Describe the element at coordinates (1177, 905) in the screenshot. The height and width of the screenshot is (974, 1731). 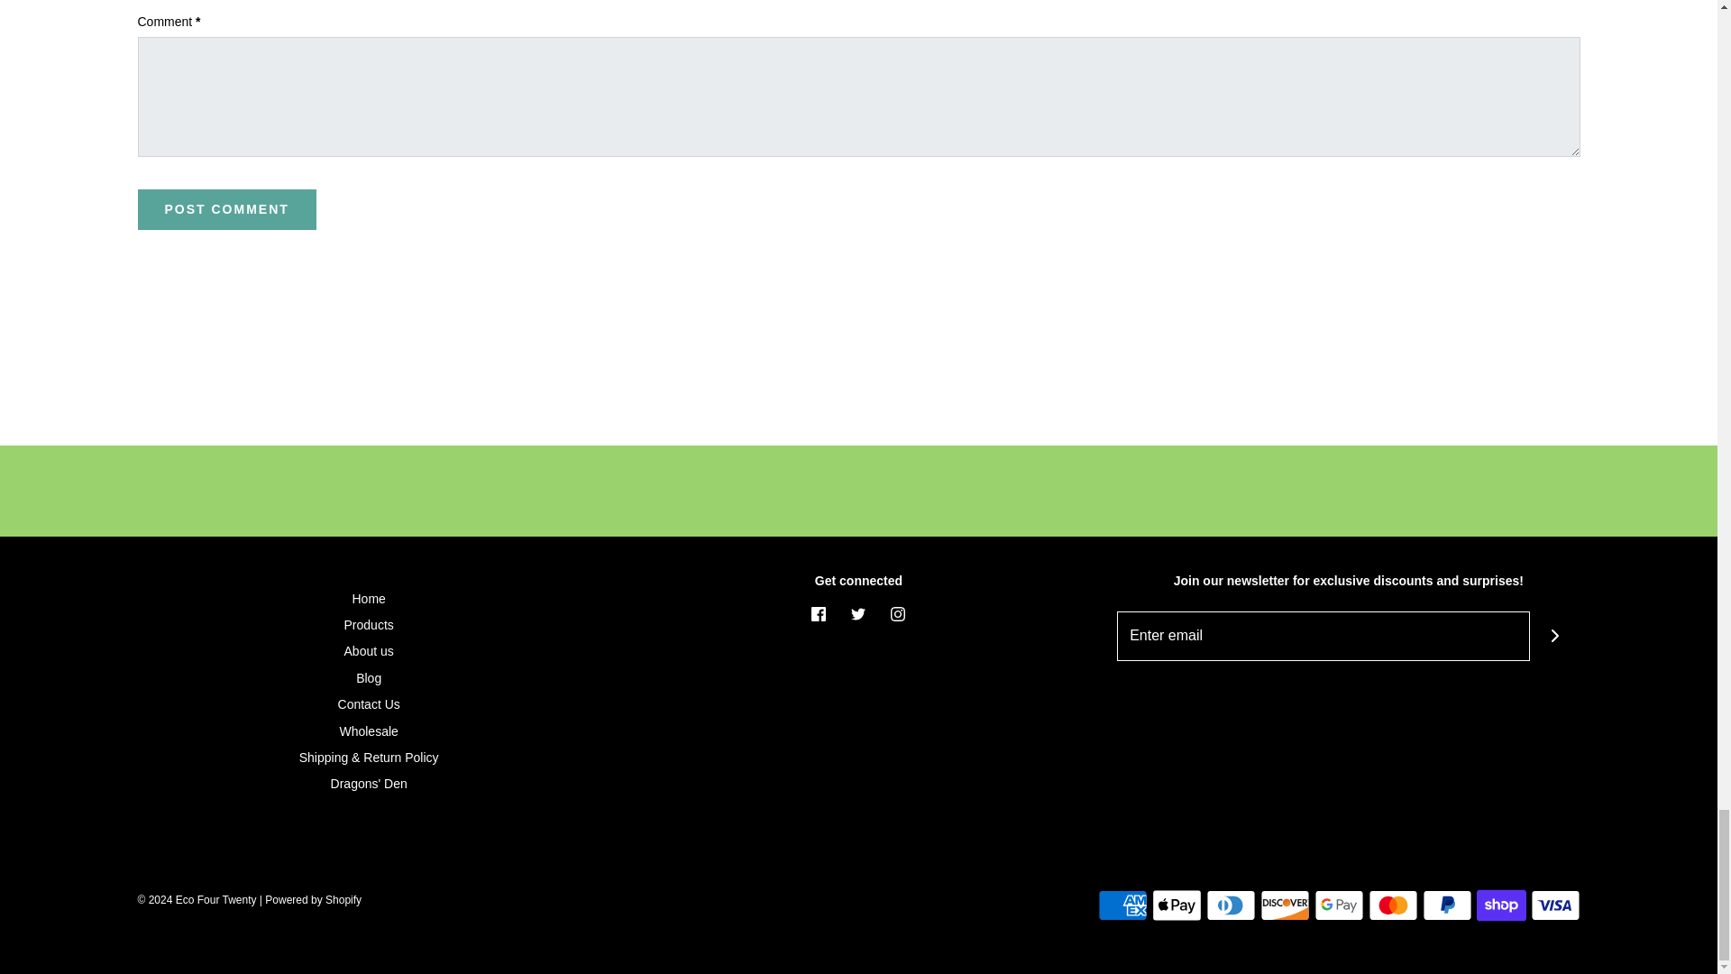
I see `Apple Pay` at that location.